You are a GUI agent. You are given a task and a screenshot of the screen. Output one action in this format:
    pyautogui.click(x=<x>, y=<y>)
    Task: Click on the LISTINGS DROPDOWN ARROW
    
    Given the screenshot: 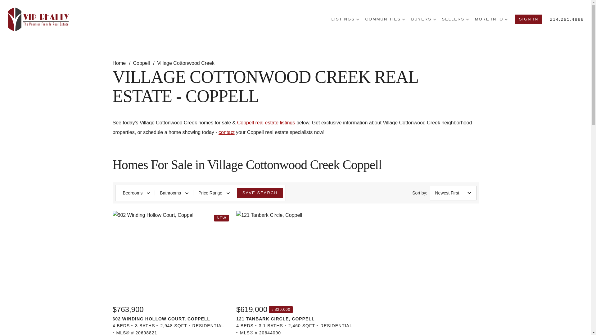 What is the action you would take?
    pyautogui.click(x=345, y=19)
    